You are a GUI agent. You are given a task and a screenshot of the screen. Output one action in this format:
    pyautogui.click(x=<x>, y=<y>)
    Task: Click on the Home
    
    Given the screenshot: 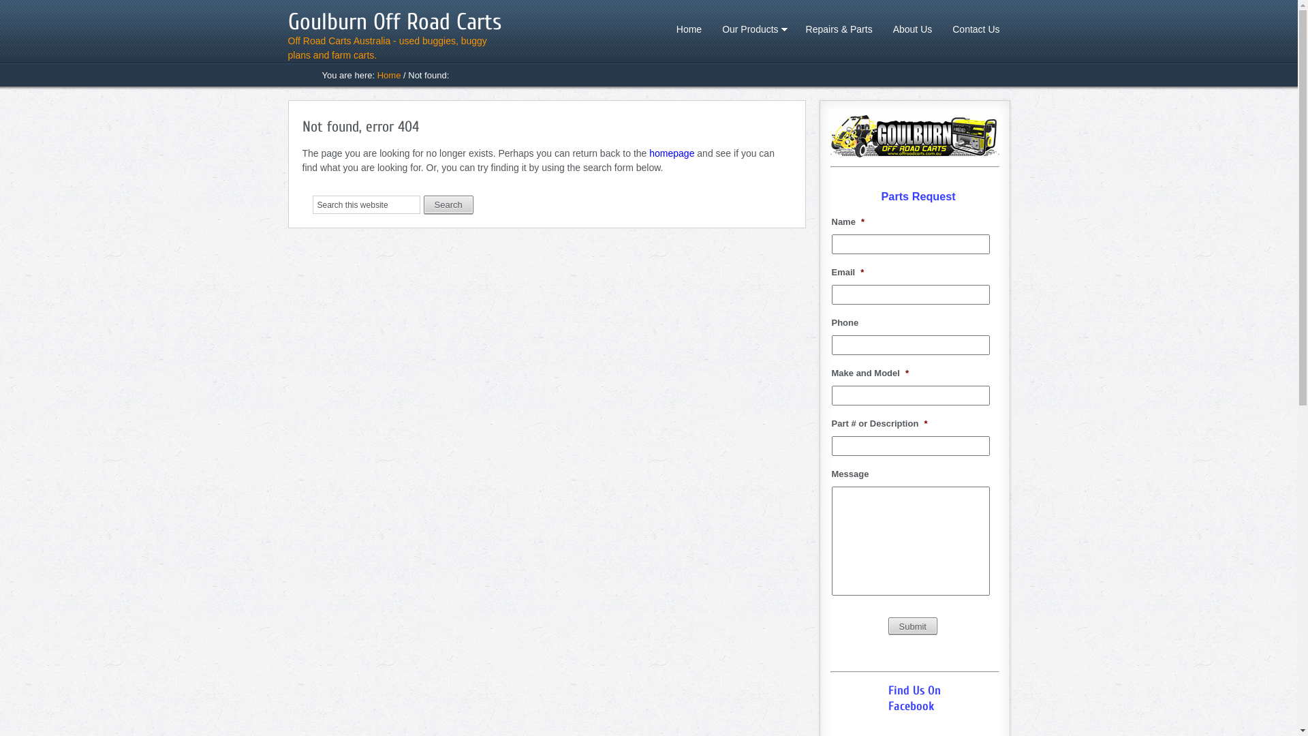 What is the action you would take?
    pyautogui.click(x=689, y=29)
    